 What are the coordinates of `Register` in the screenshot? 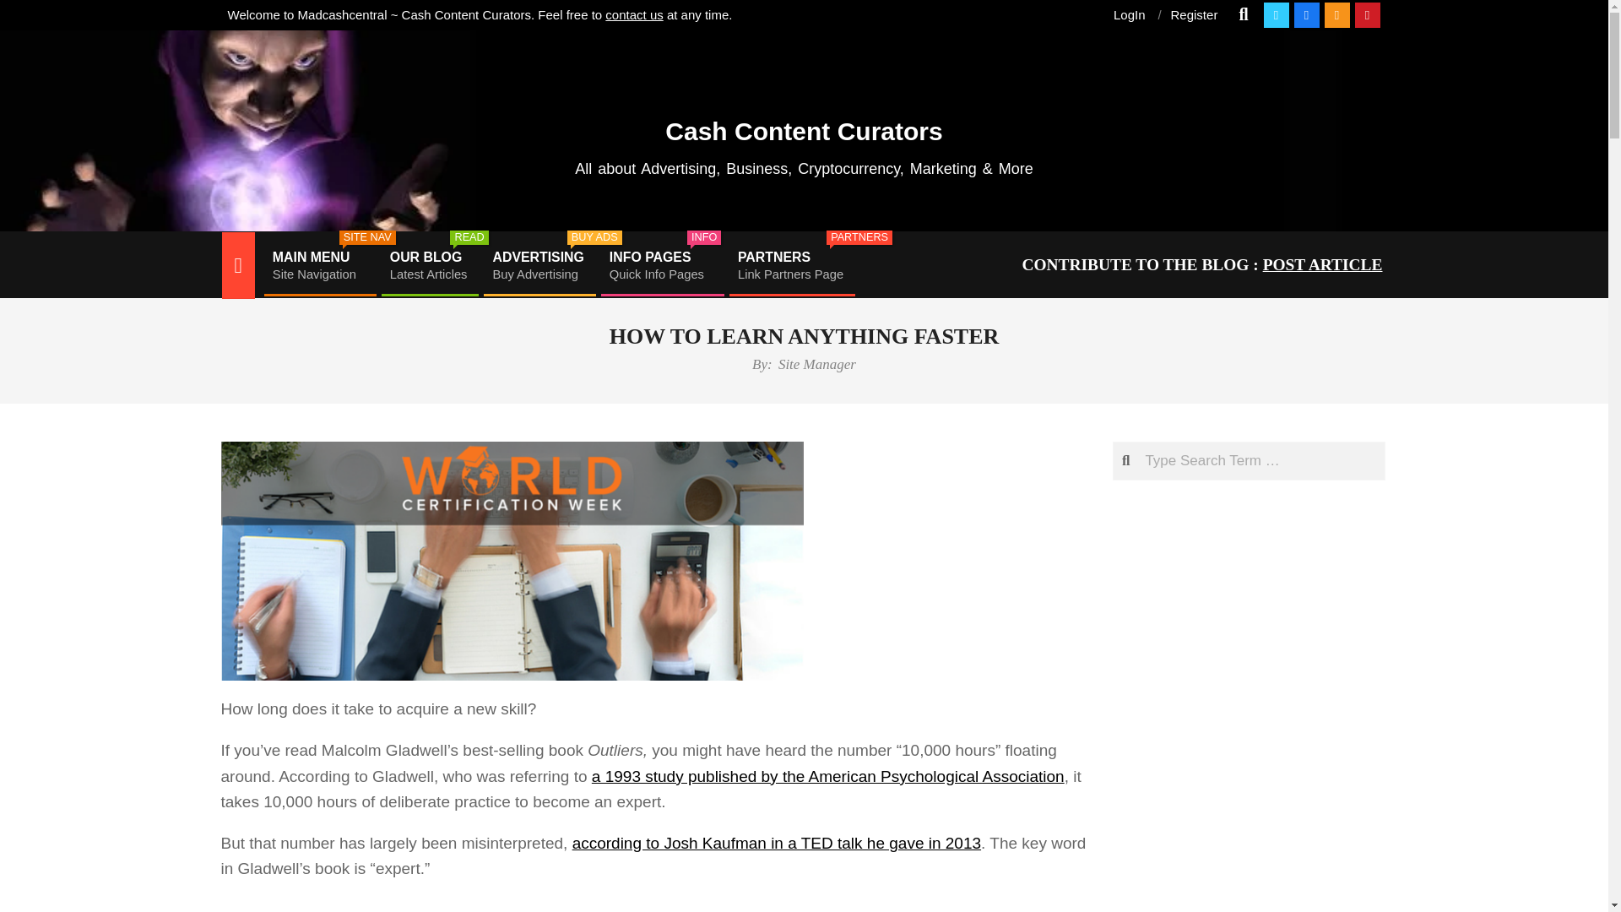 It's located at (318, 265).